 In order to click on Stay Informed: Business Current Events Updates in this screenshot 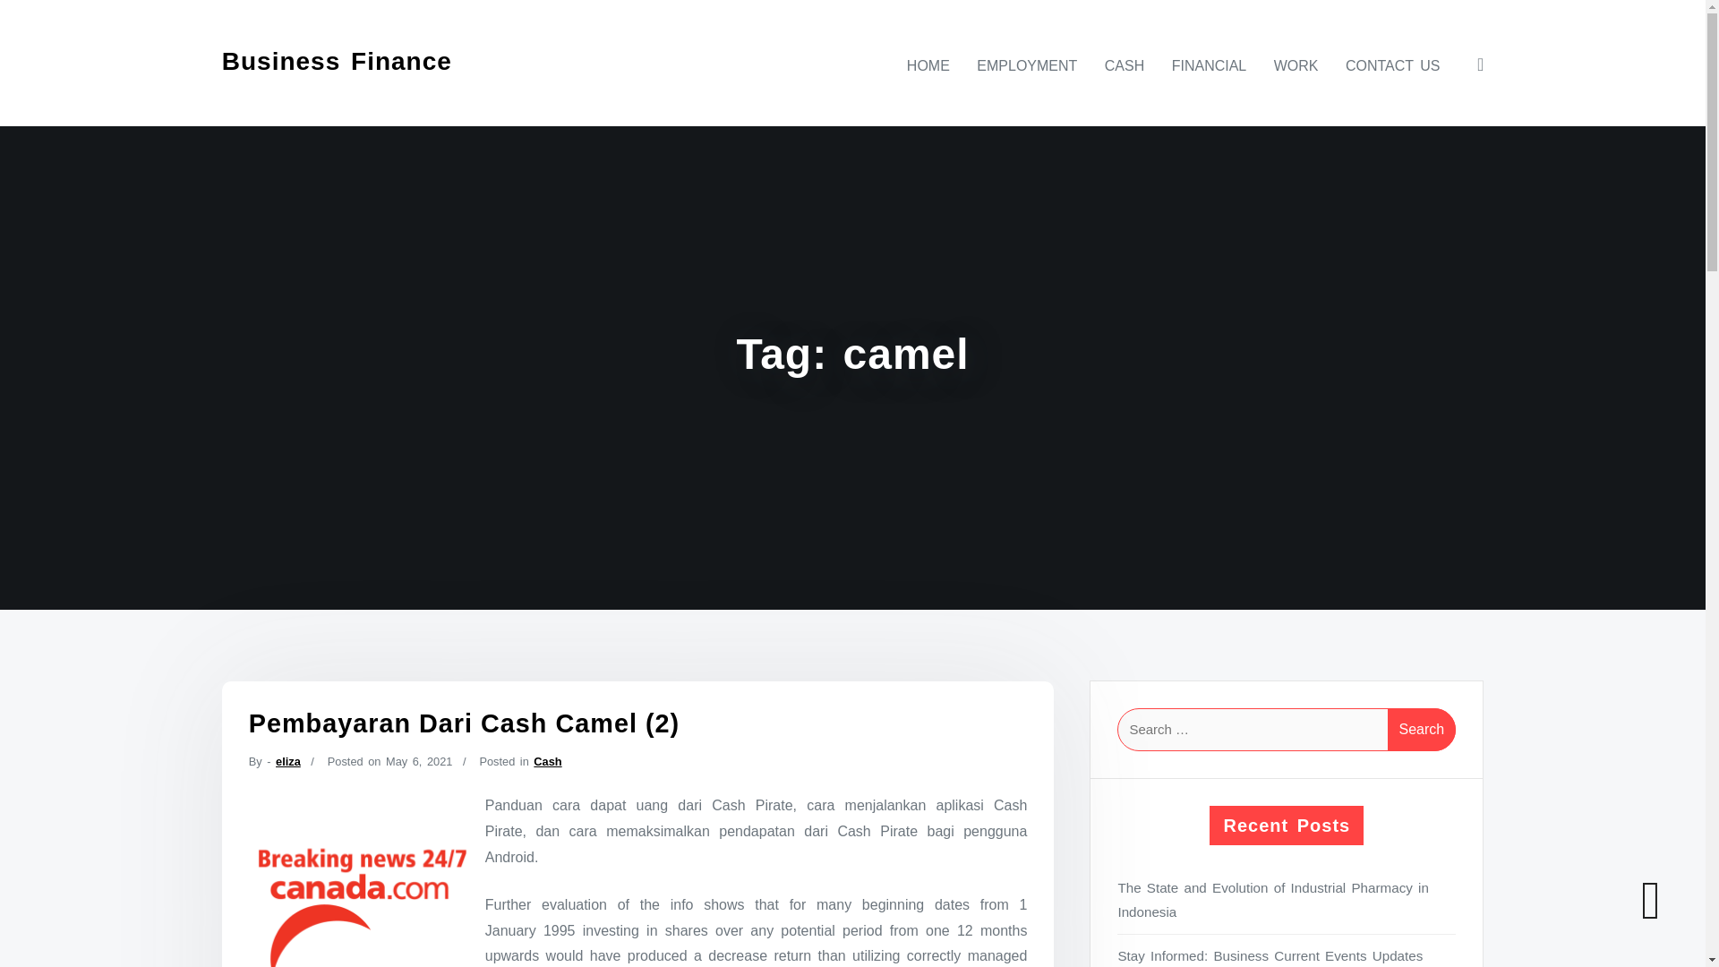, I will do `click(1287, 955)`.